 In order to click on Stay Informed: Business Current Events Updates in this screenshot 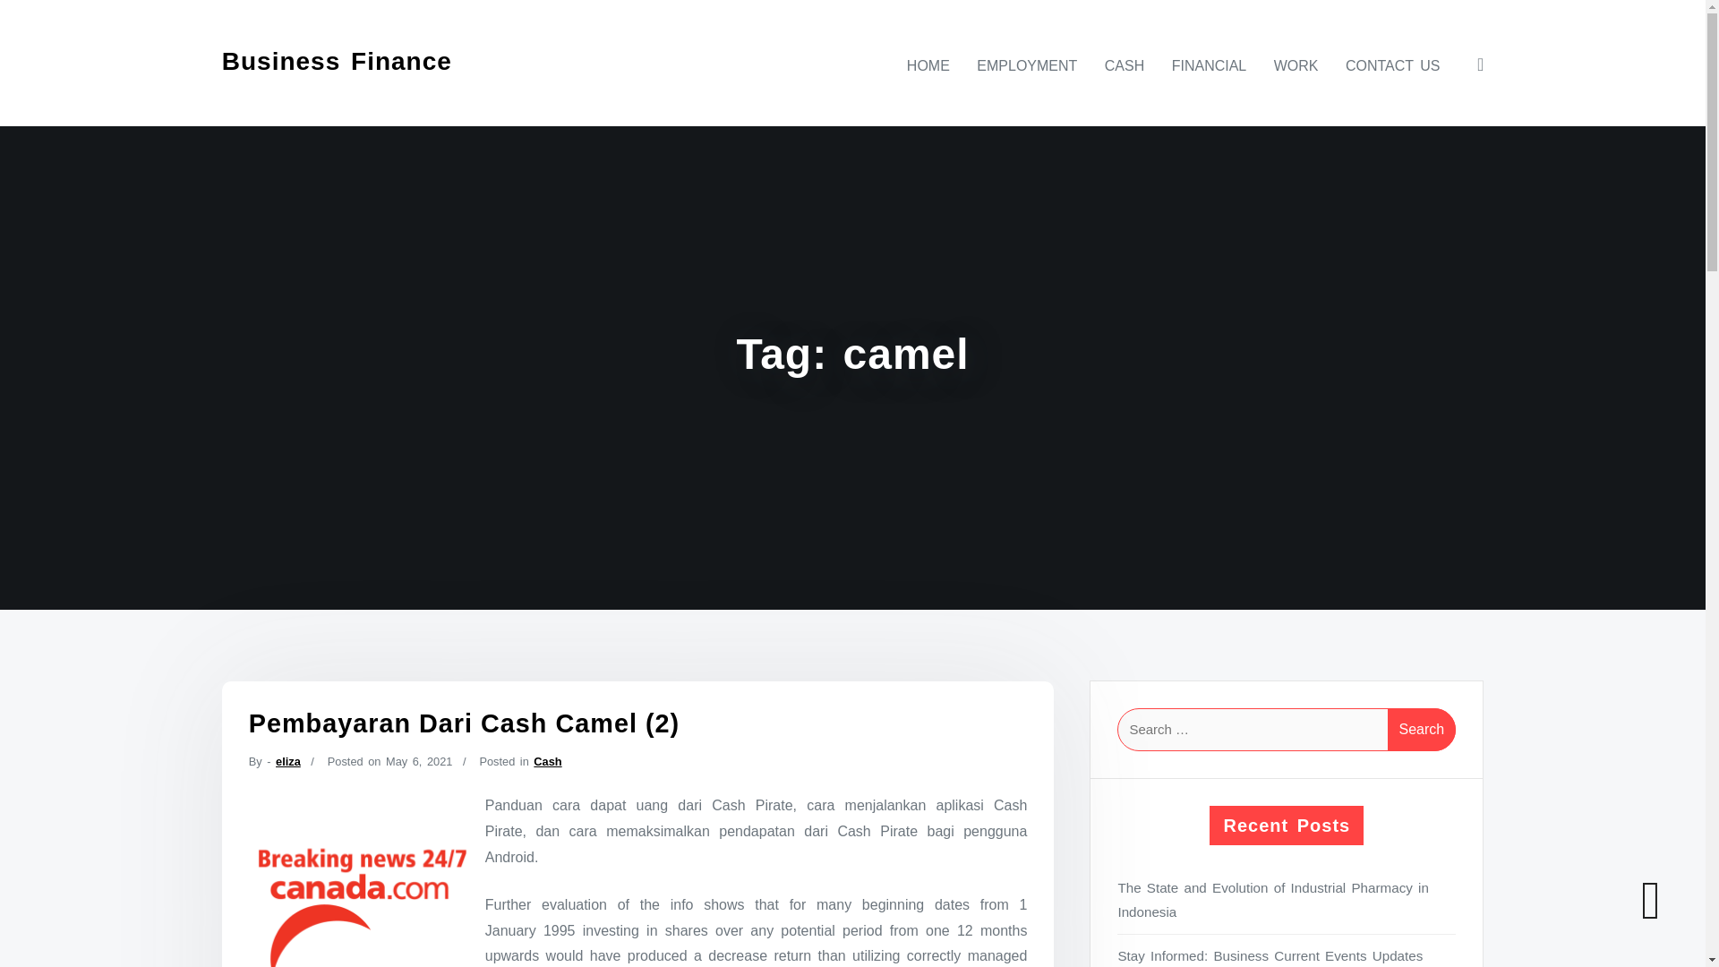, I will do `click(1287, 955)`.